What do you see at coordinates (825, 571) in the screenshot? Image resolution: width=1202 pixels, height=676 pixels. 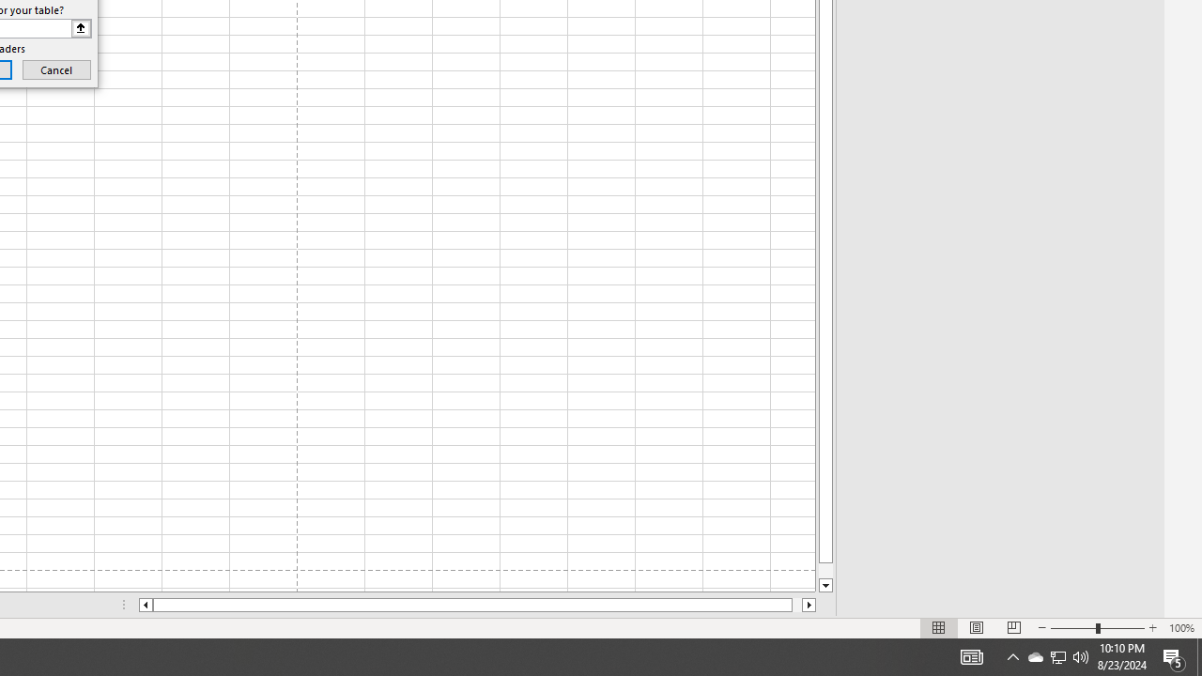 I see `Page down` at bounding box center [825, 571].